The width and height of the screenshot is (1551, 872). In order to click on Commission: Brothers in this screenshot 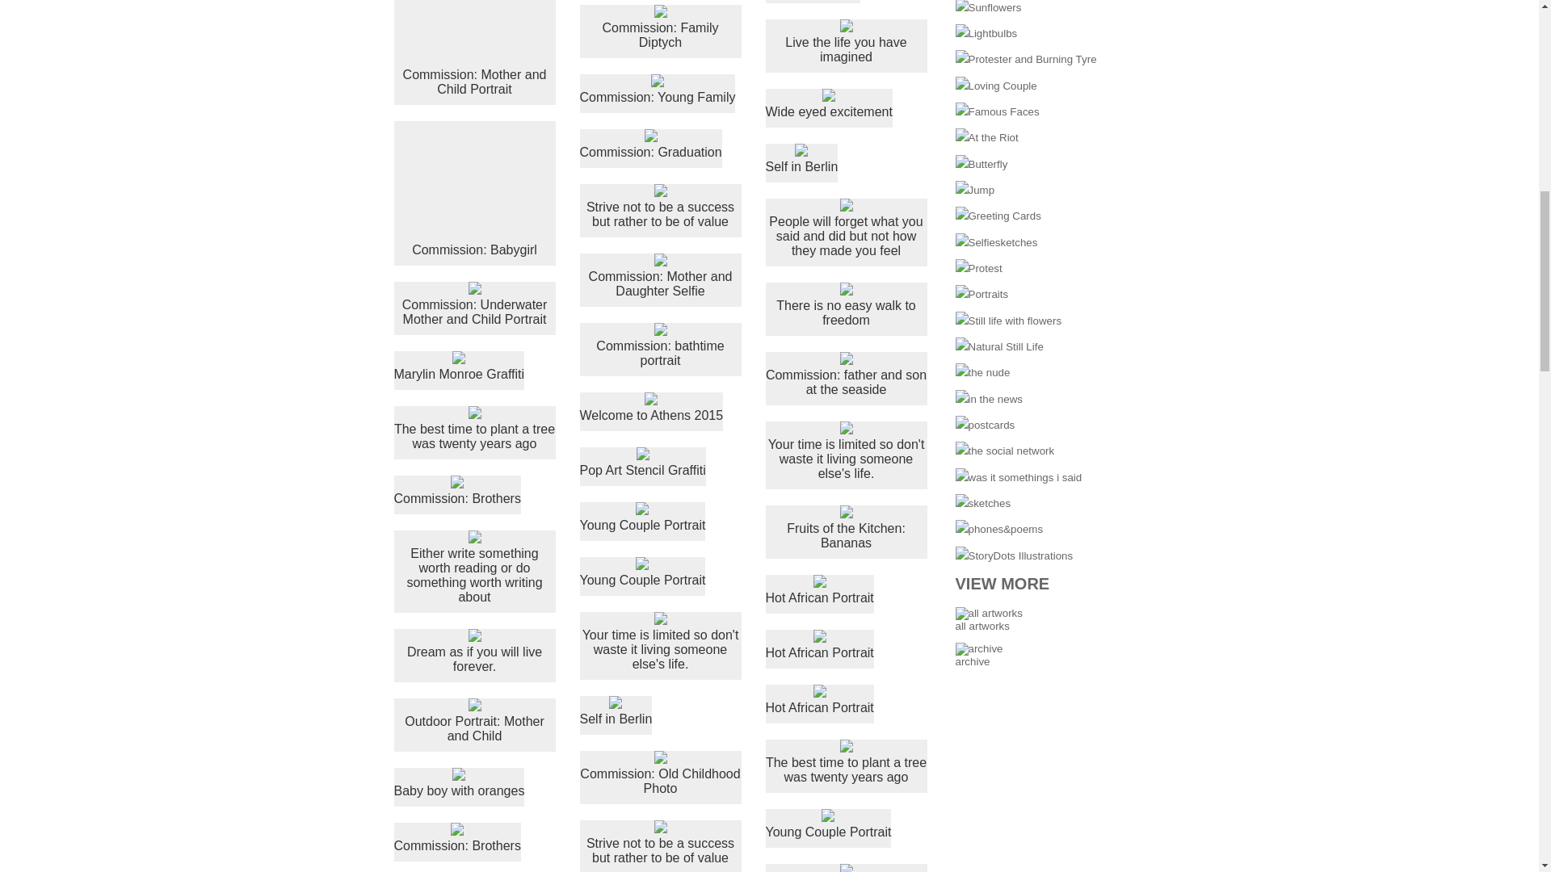, I will do `click(457, 838)`.